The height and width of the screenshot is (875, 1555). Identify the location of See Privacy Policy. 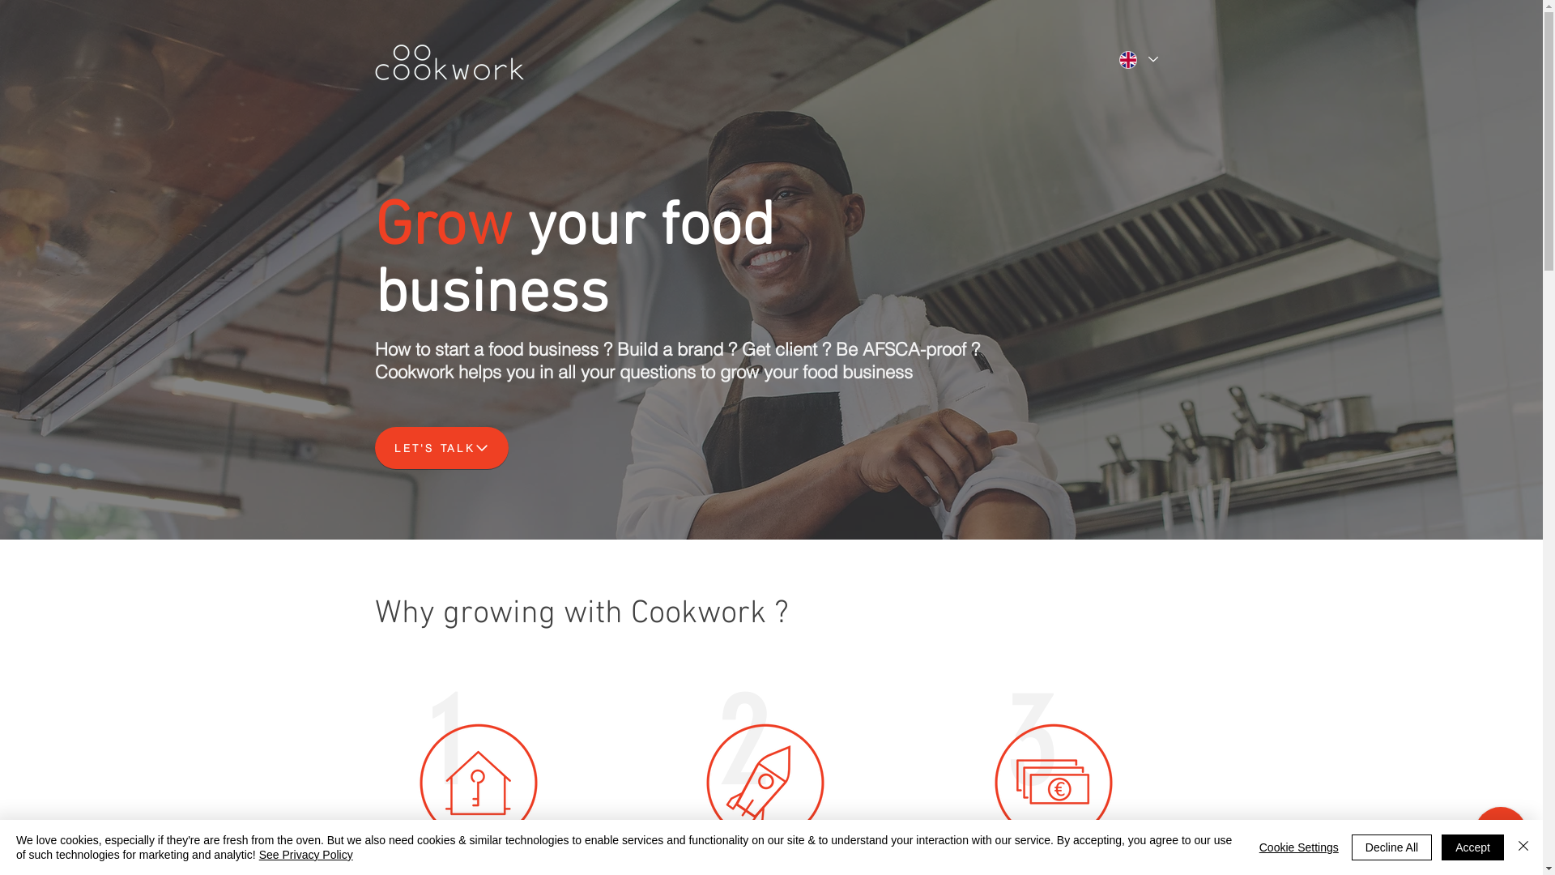
(306, 855).